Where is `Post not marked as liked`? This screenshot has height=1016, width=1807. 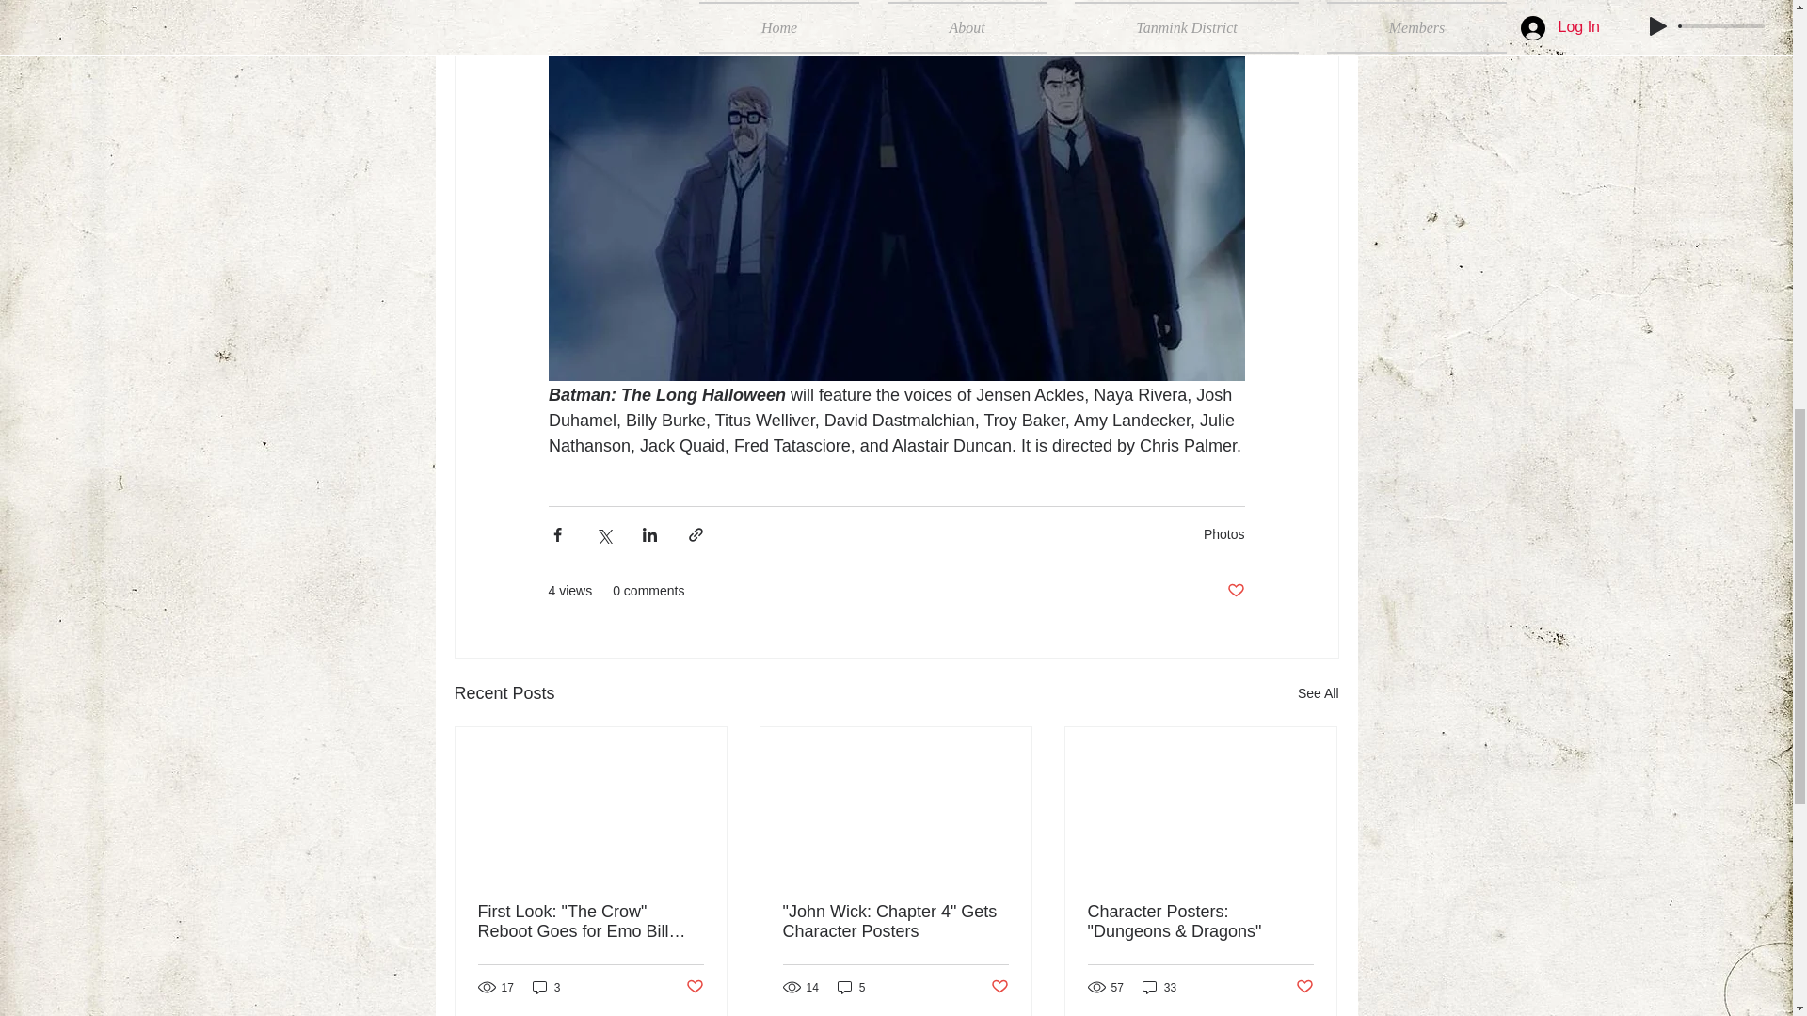 Post not marked as liked is located at coordinates (1304, 986).